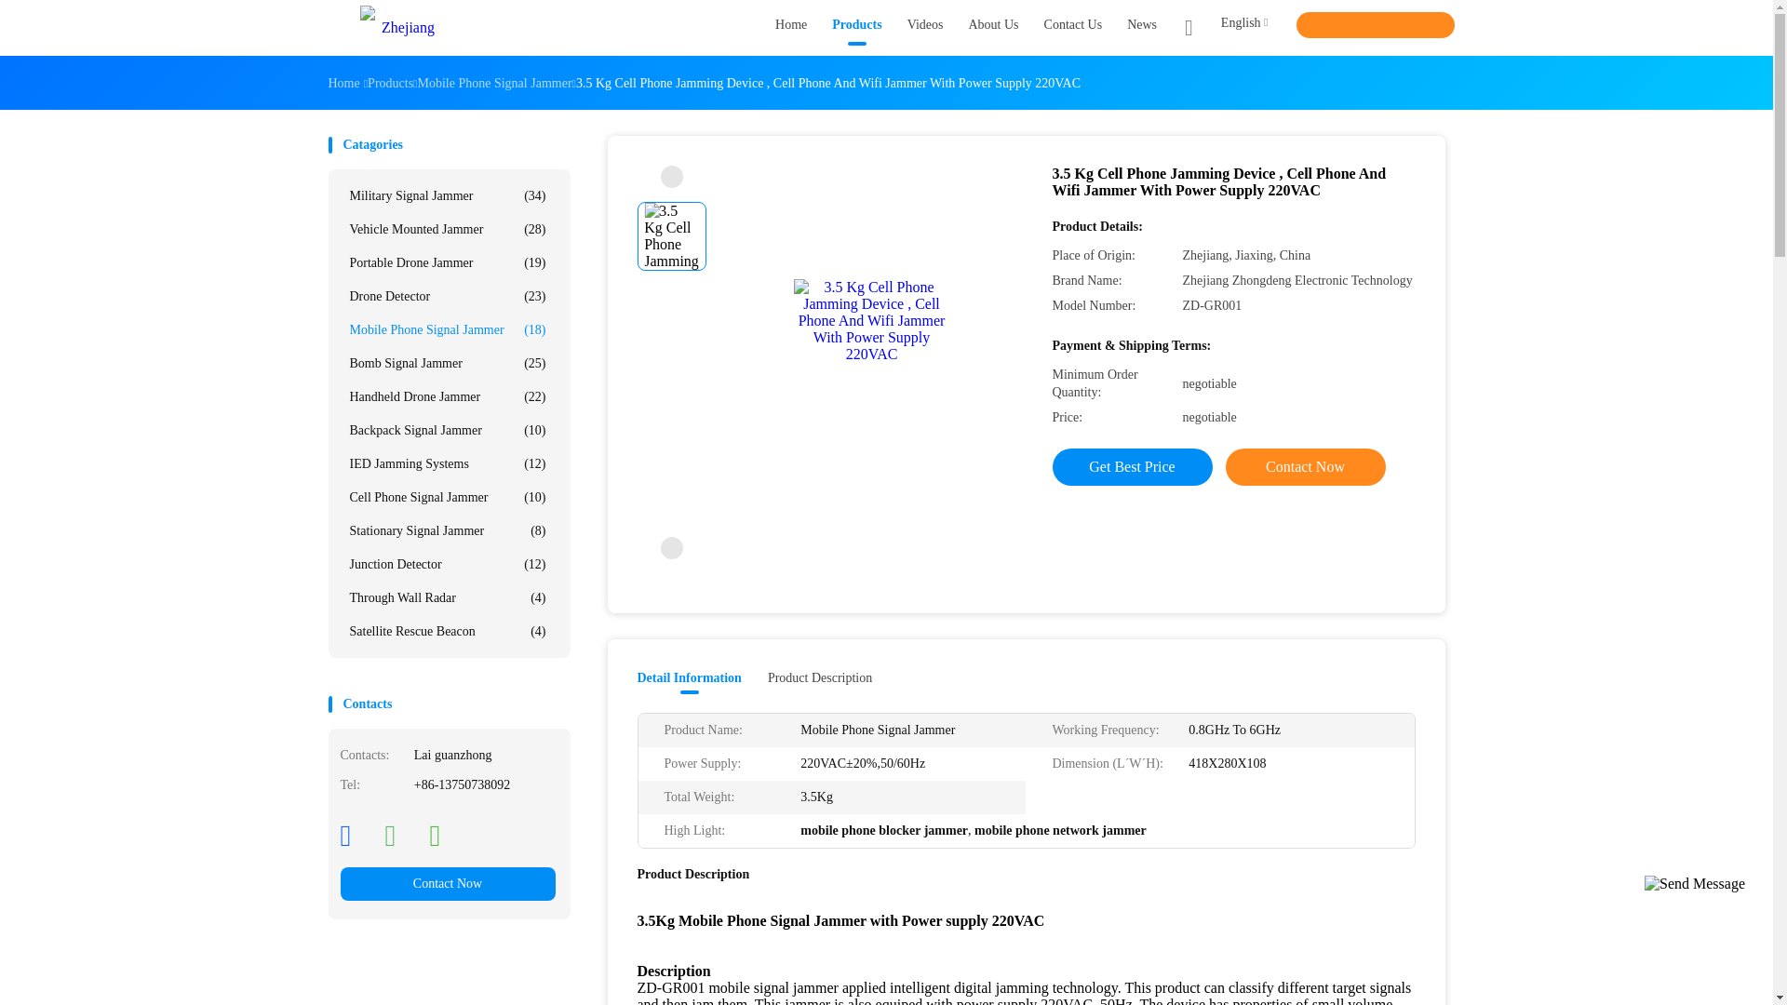 This screenshot has width=1787, height=1005. I want to click on News, so click(1141, 28).